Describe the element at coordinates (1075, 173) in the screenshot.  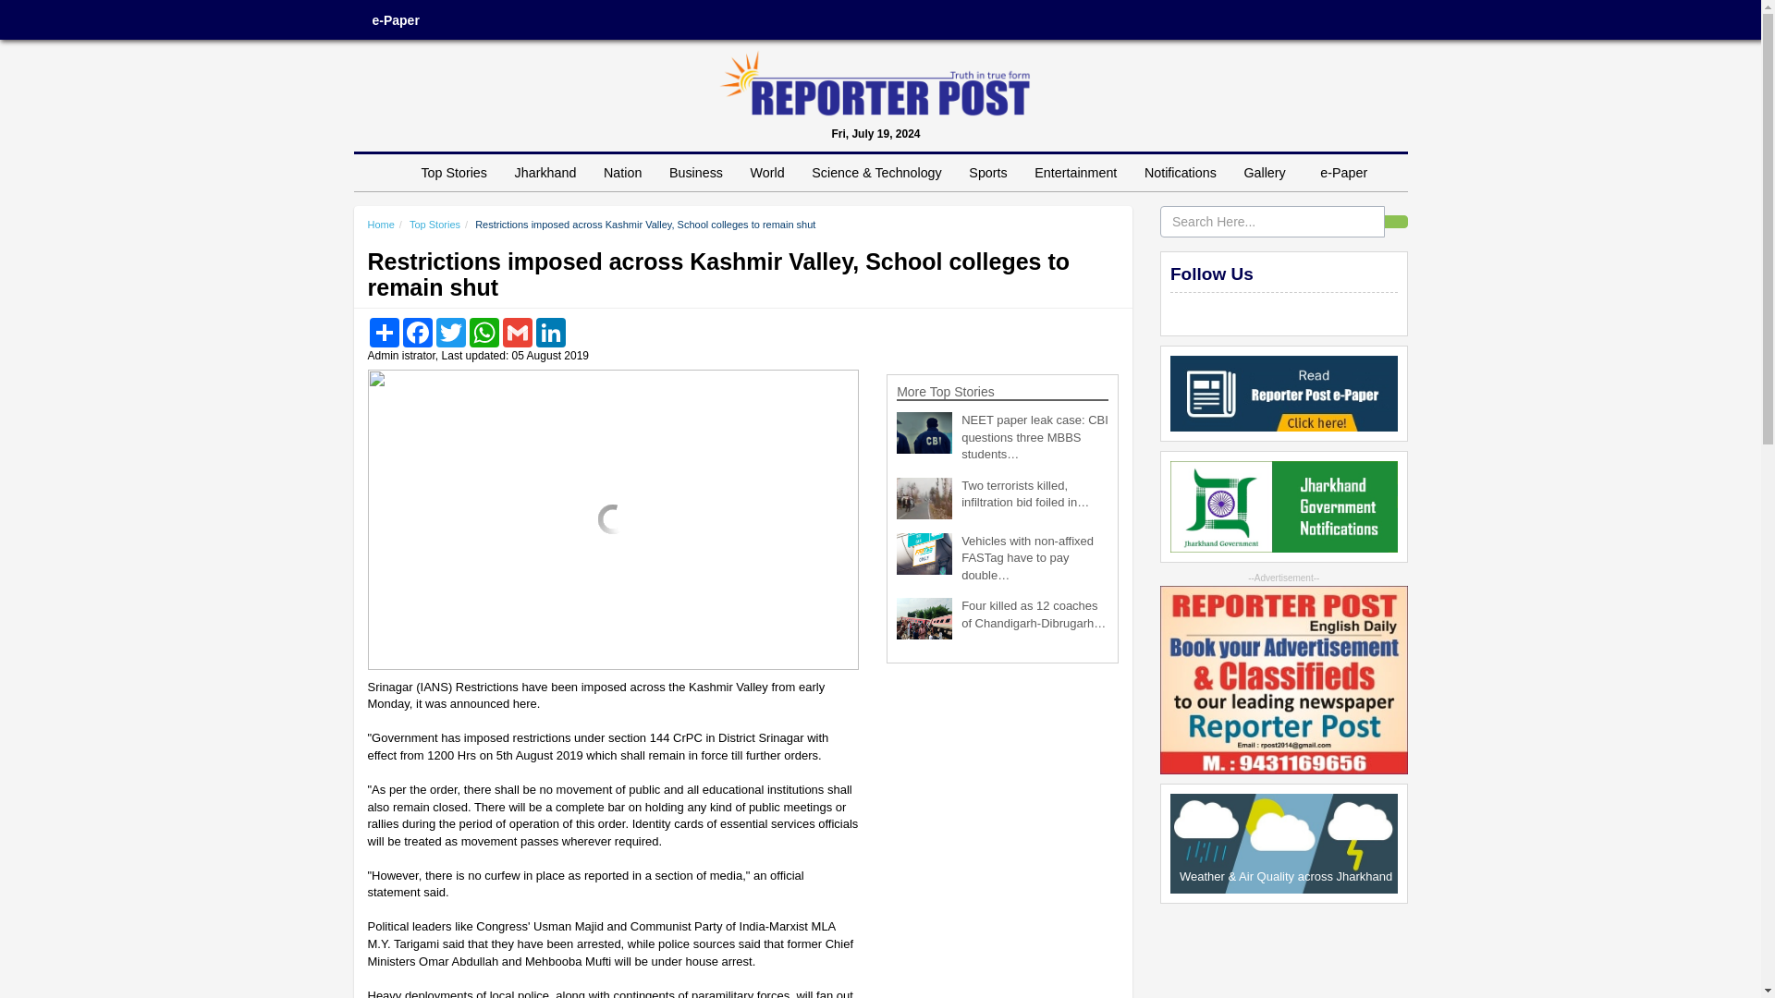
I see `Entertainment` at that location.